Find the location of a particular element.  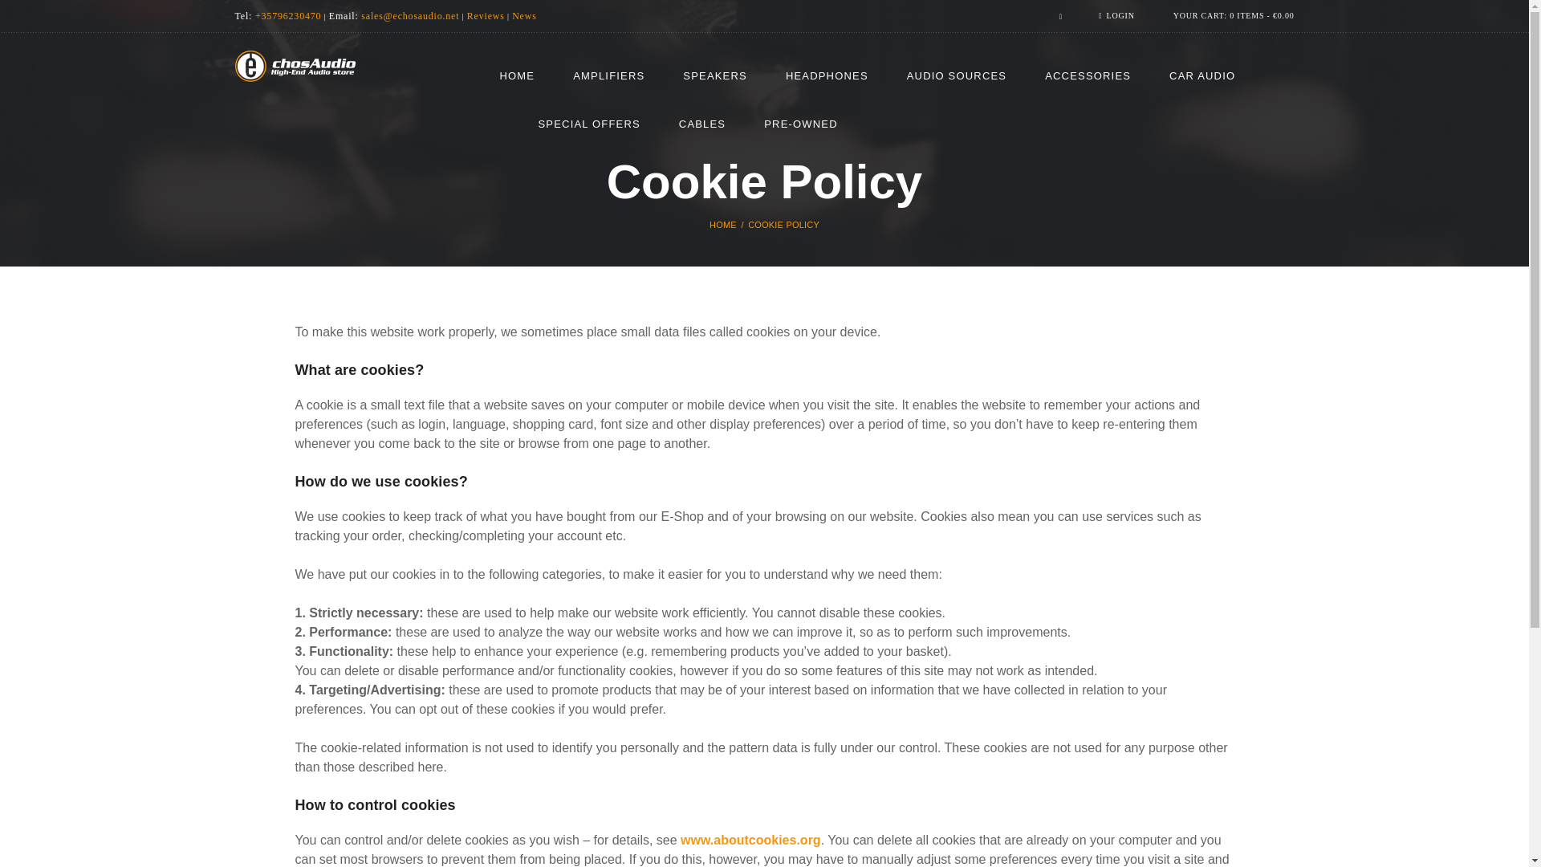

News is located at coordinates (523, 16).